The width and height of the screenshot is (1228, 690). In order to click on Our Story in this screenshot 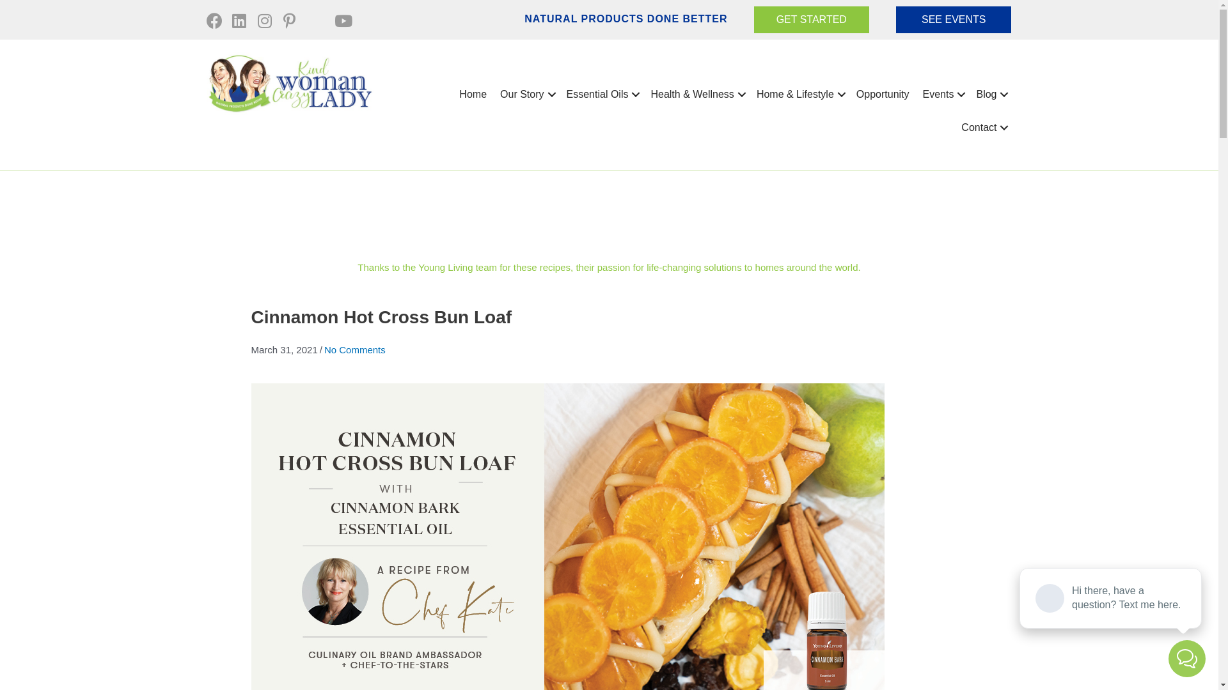, I will do `click(526, 95)`.